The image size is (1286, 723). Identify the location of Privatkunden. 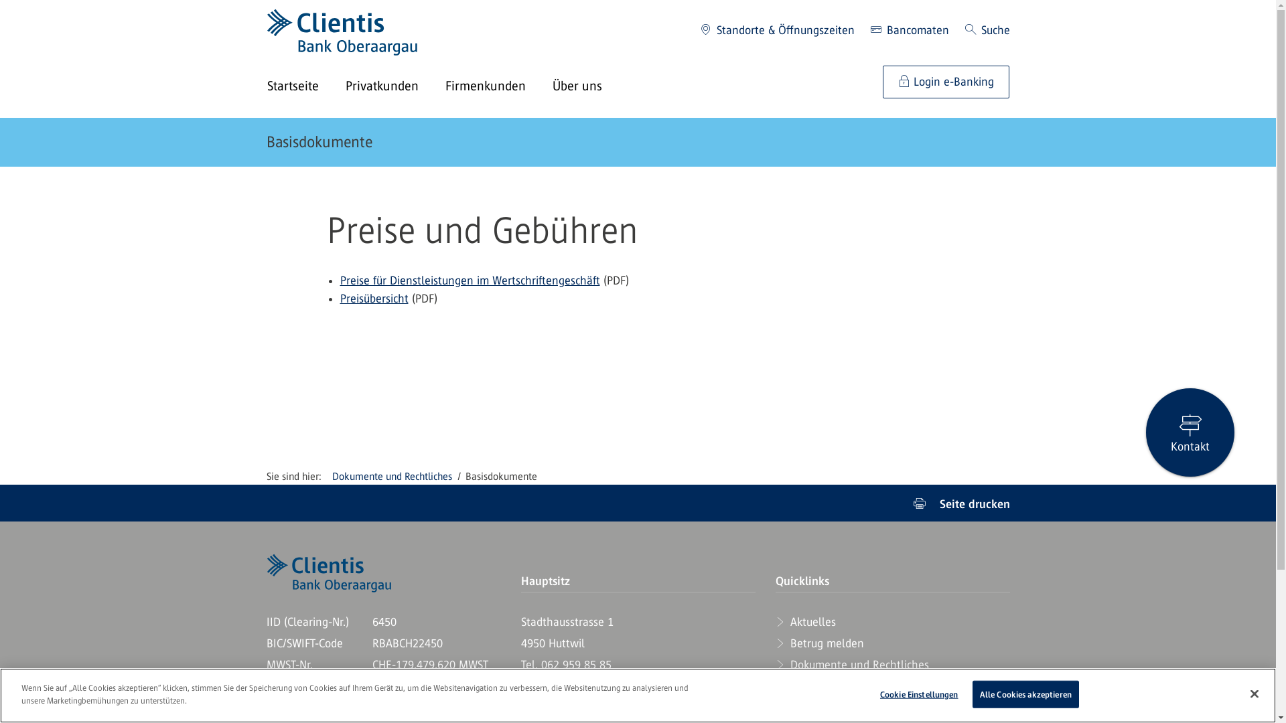
(395, 87).